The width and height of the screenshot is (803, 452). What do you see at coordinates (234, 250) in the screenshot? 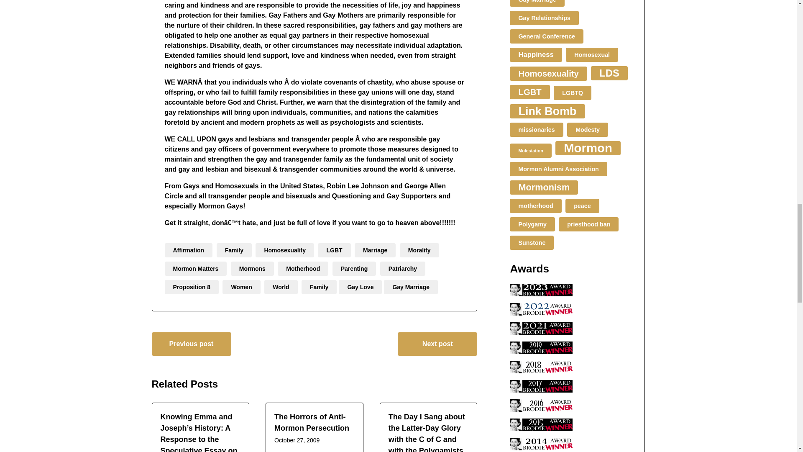
I see `Family` at bounding box center [234, 250].